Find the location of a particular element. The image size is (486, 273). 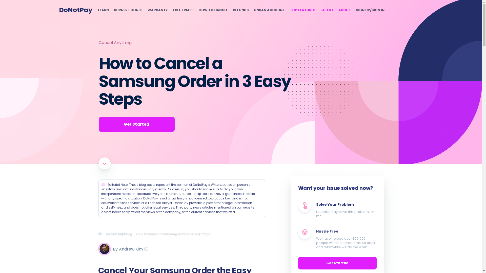

LEARN is located at coordinates (103, 10).